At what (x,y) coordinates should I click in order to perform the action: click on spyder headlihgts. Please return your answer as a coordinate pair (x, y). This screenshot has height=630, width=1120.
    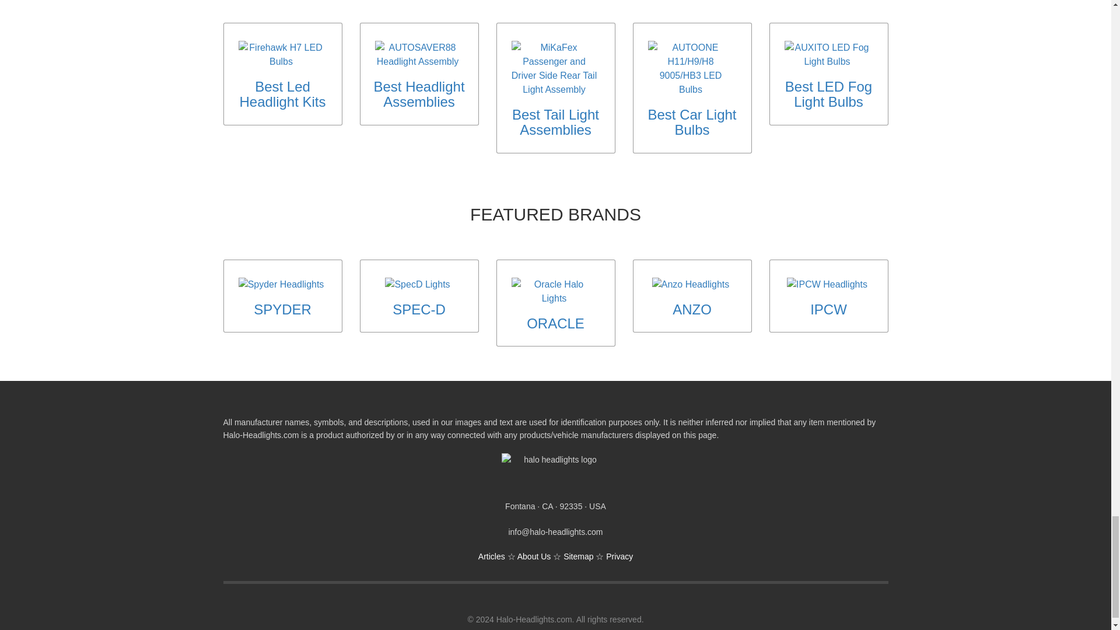
    Looking at the image, I should click on (281, 285).